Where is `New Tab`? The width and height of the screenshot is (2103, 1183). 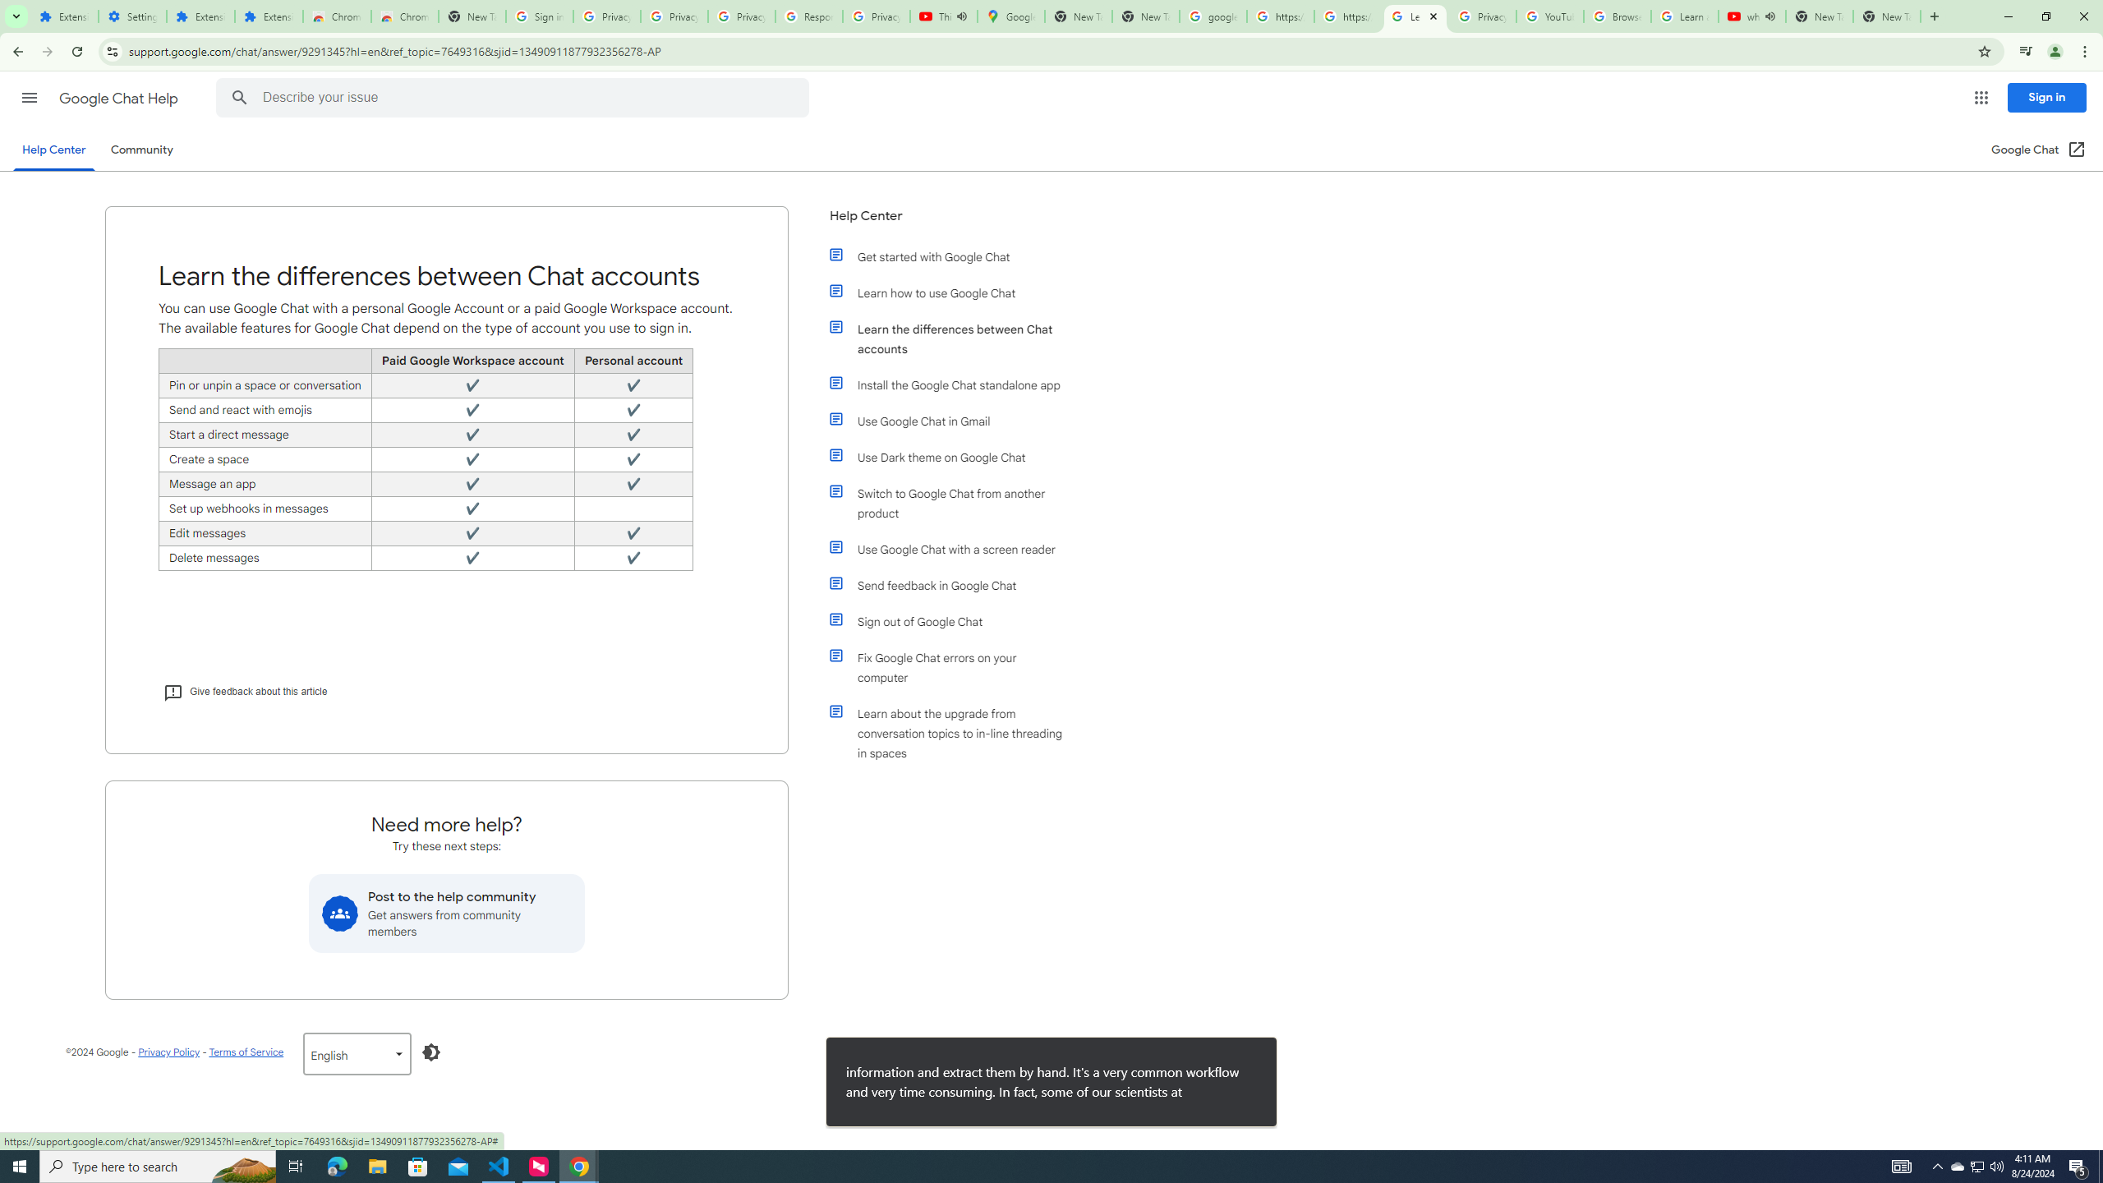 New Tab is located at coordinates (472, 16).